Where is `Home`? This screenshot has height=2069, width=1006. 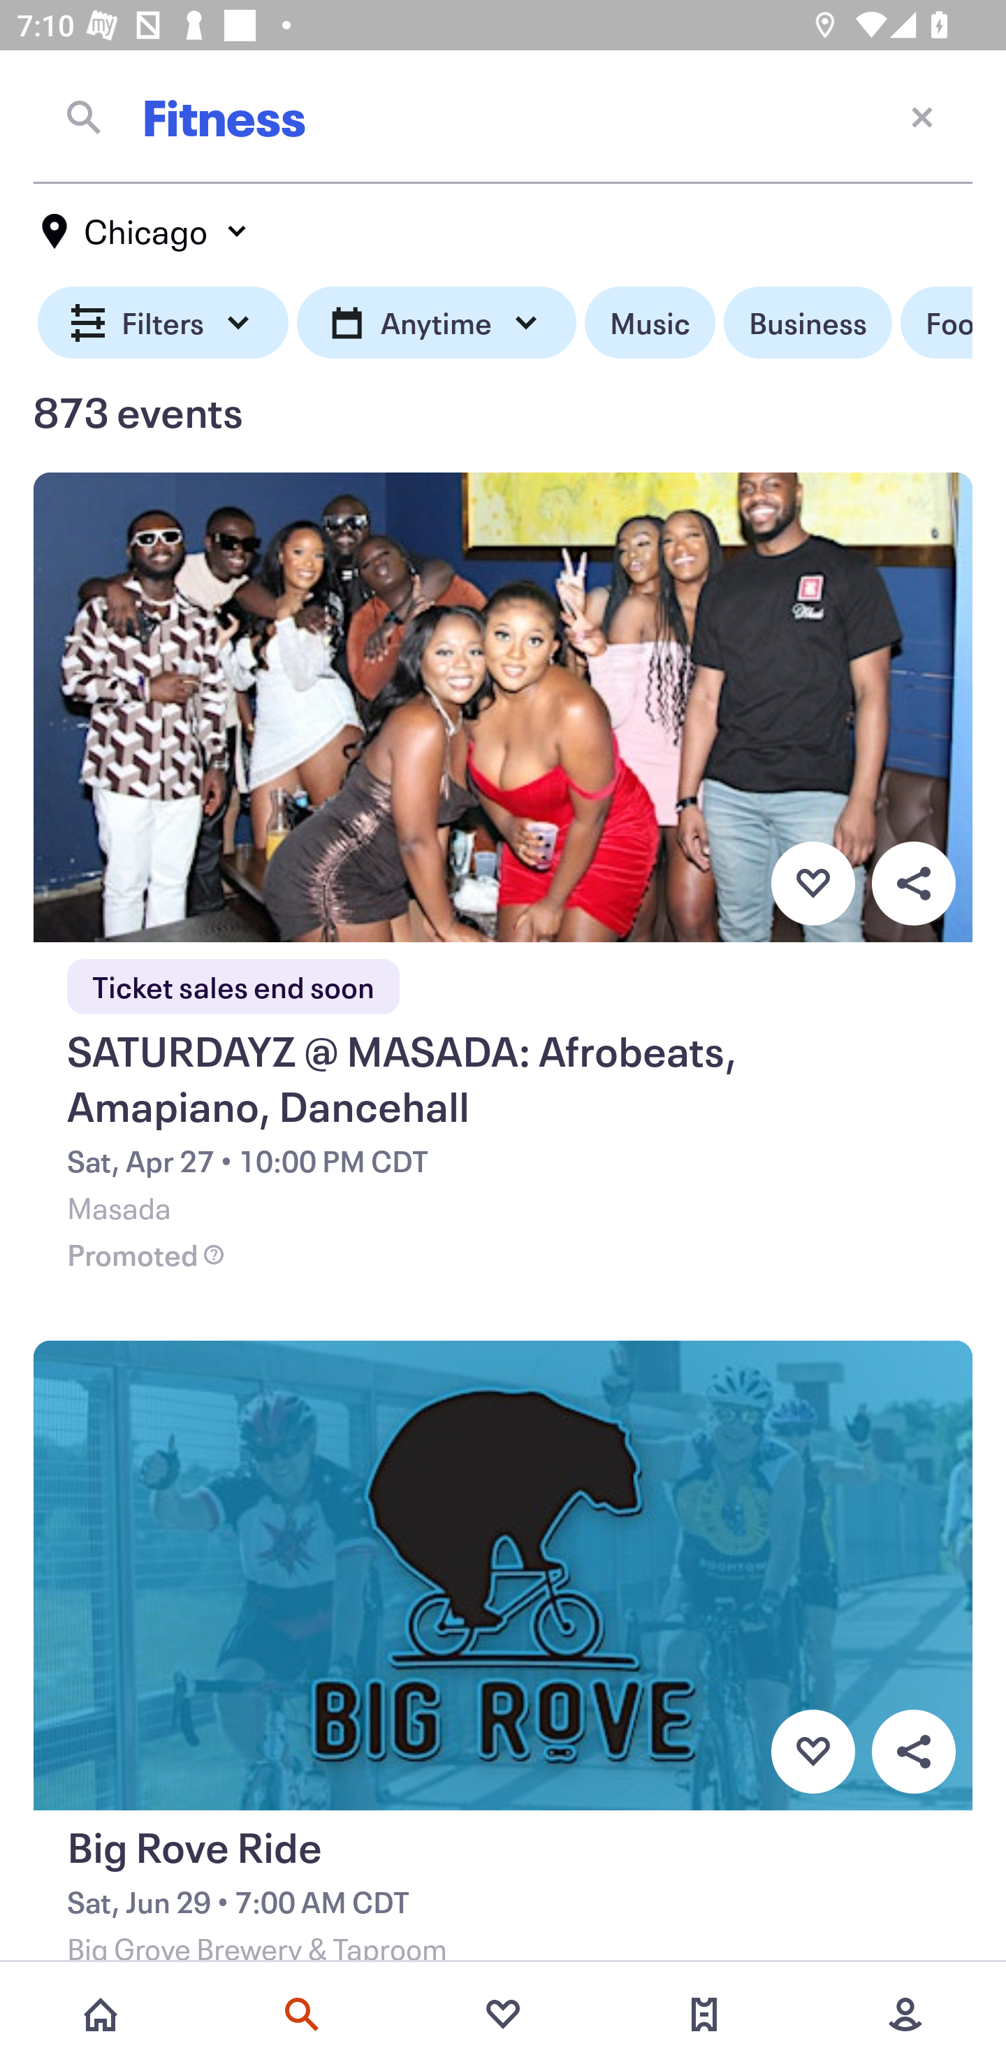
Home is located at coordinates (101, 2014).